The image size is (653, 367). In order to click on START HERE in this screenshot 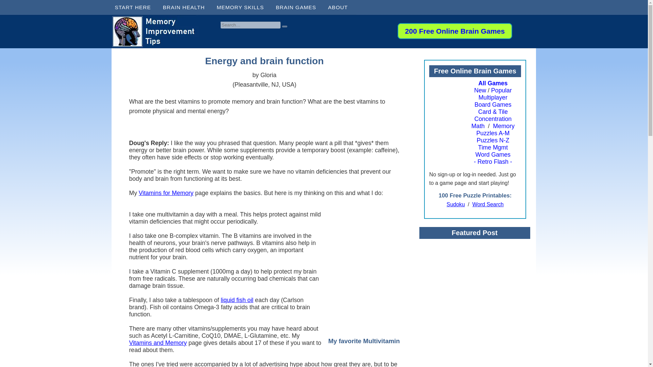, I will do `click(135, 7)`.